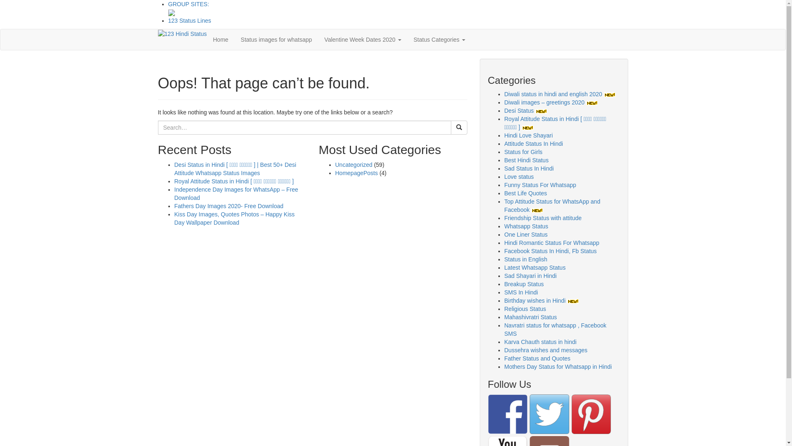 The width and height of the screenshot is (792, 446). I want to click on Home, so click(220, 40).